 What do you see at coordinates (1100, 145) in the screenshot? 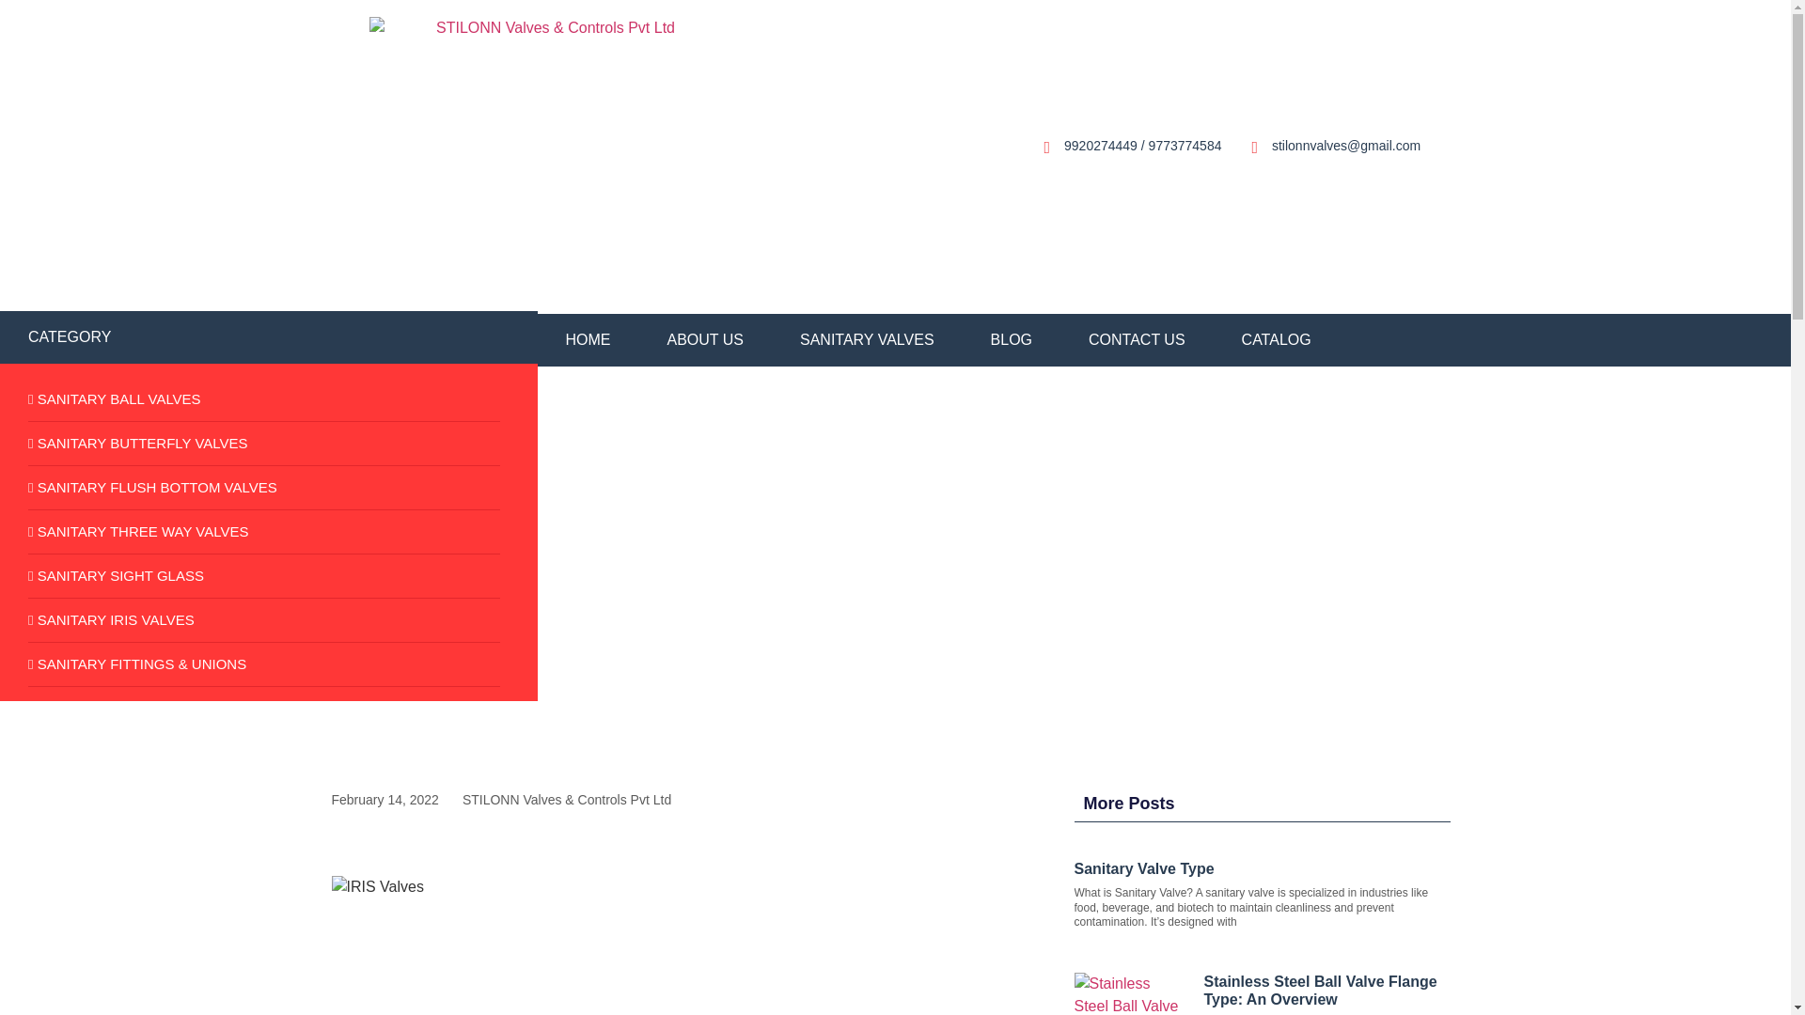
I see `9920274449` at bounding box center [1100, 145].